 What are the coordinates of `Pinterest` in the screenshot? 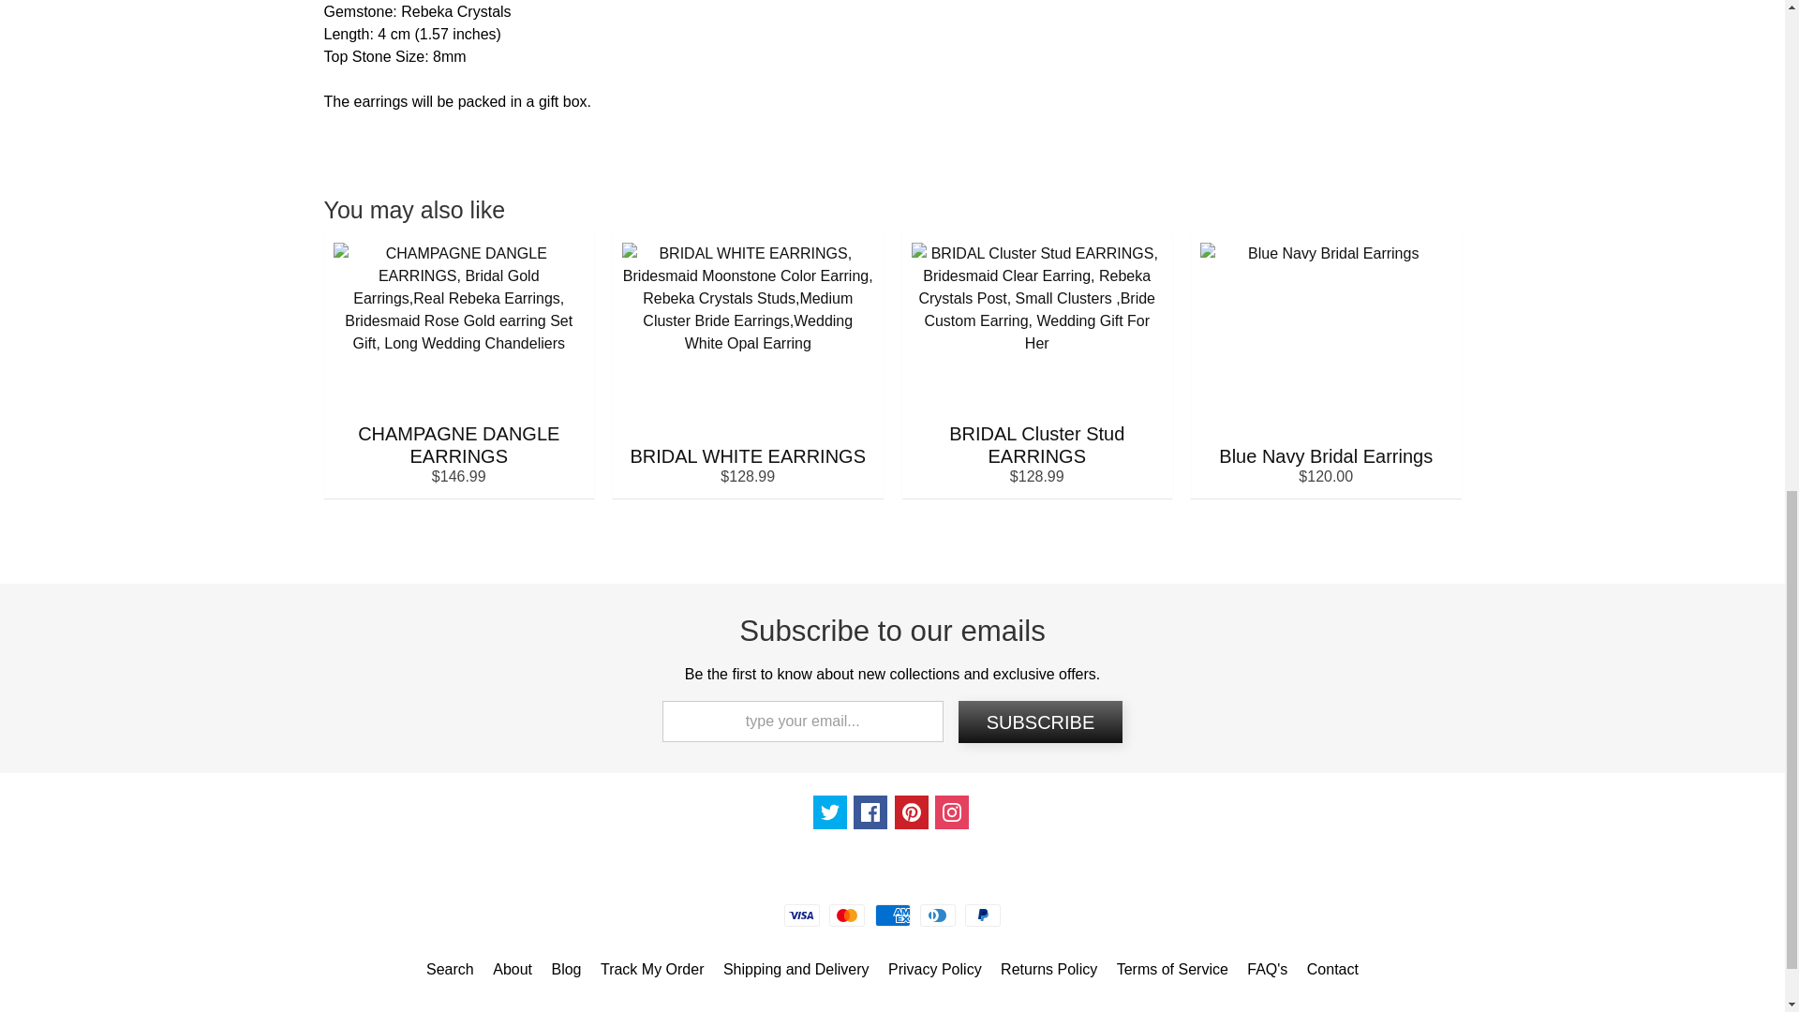 It's located at (911, 811).